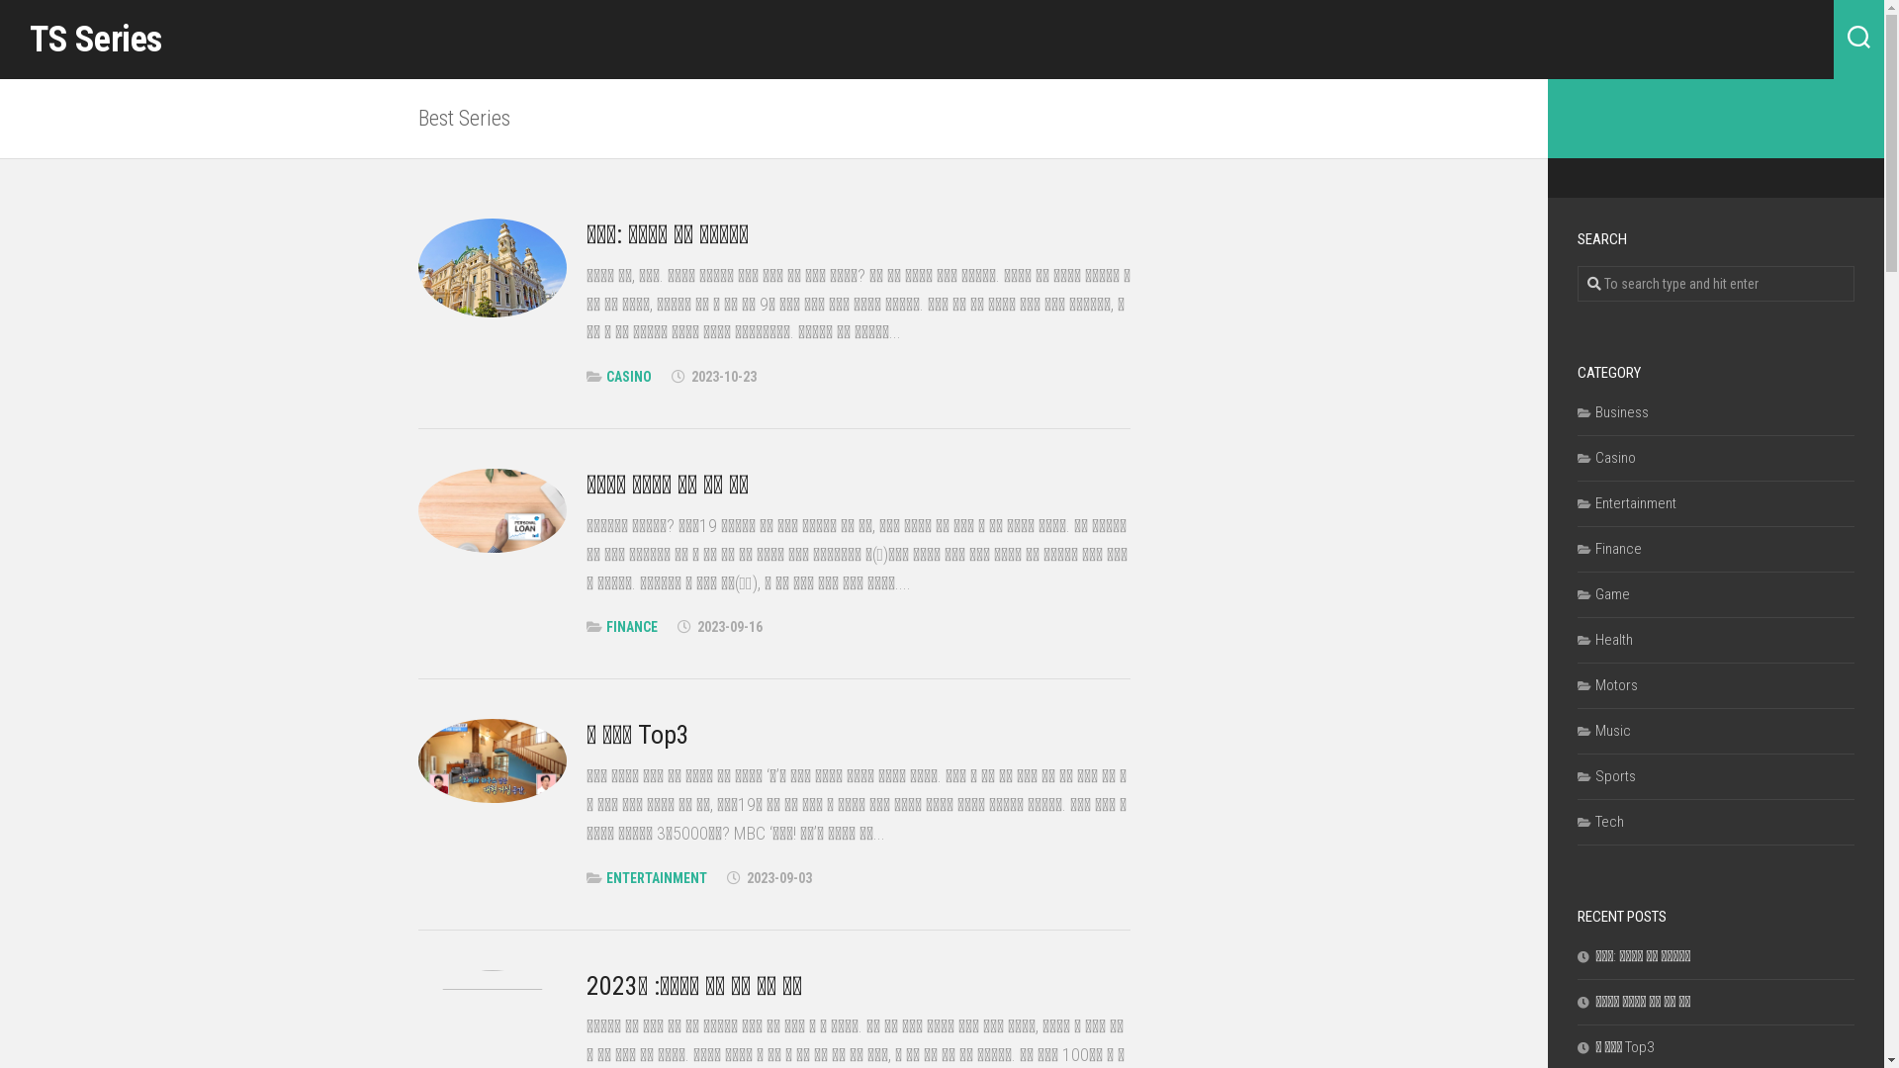  I want to click on Finance, so click(1610, 549).